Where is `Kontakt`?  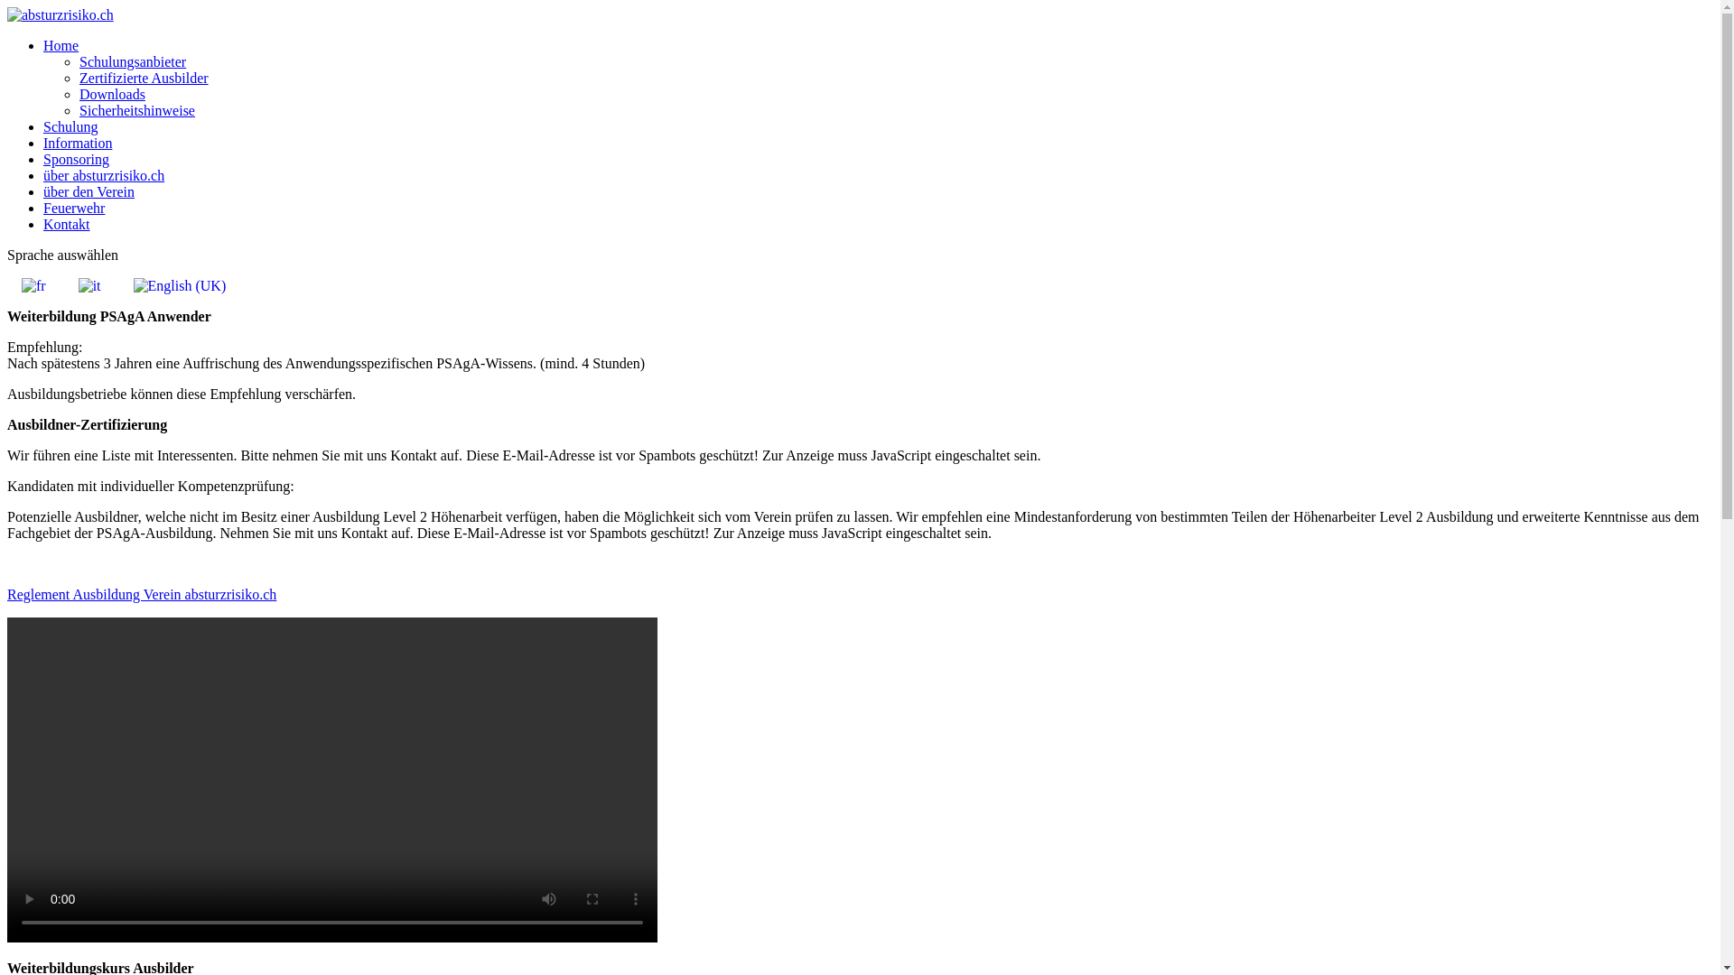
Kontakt is located at coordinates (67, 224).